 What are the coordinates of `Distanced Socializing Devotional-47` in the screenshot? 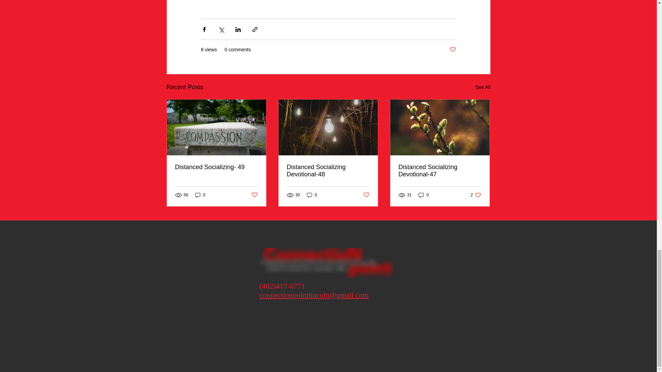 It's located at (440, 171).